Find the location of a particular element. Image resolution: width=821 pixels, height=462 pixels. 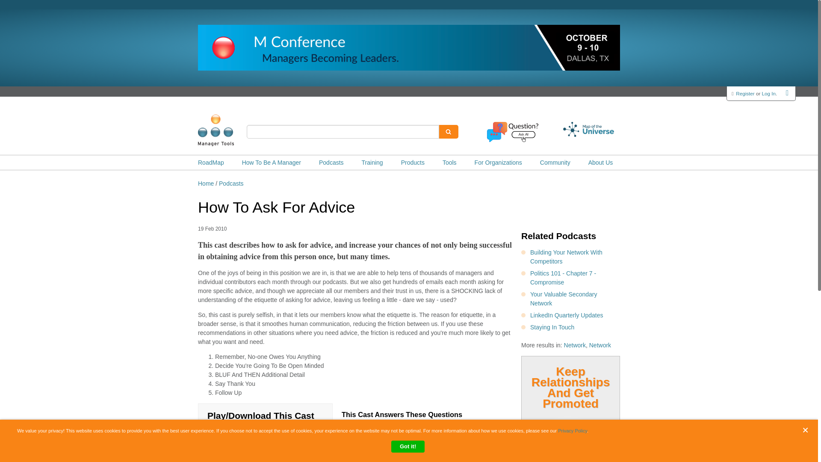

Enter the terms you wish to search for. is located at coordinates (343, 132).